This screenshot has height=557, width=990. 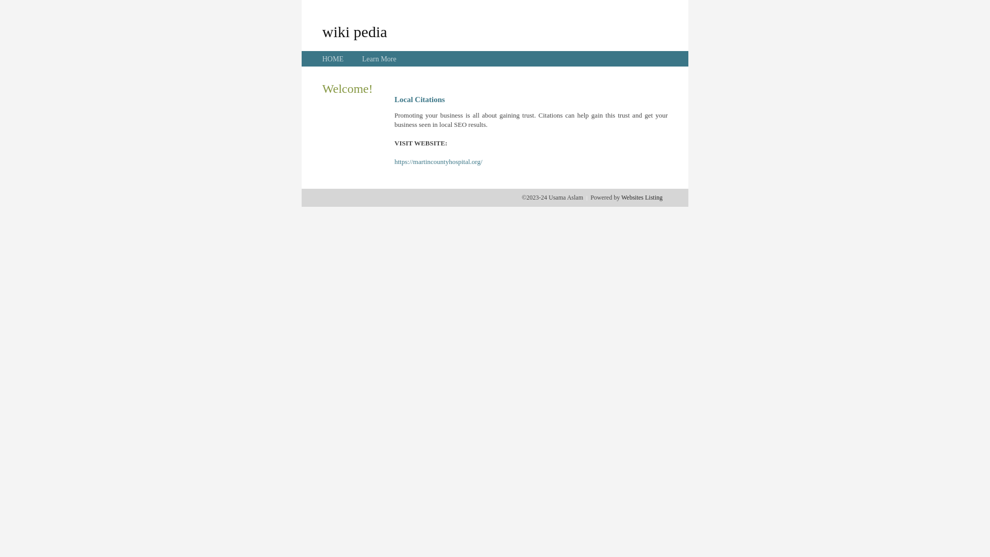 What do you see at coordinates (379, 59) in the screenshot?
I see `Learn More` at bounding box center [379, 59].